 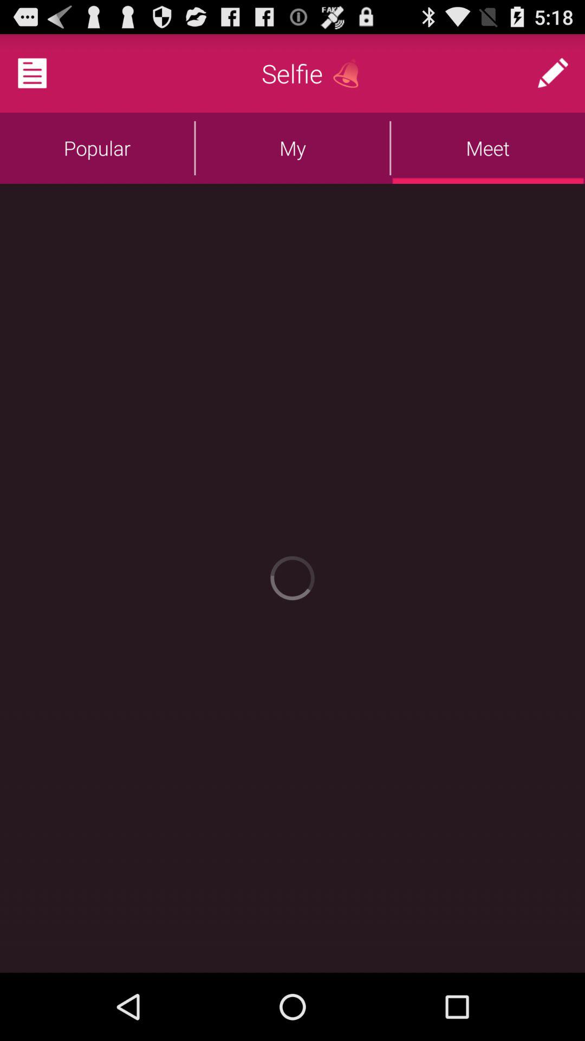 I want to click on turn off the selfie icon, so click(x=292, y=73).